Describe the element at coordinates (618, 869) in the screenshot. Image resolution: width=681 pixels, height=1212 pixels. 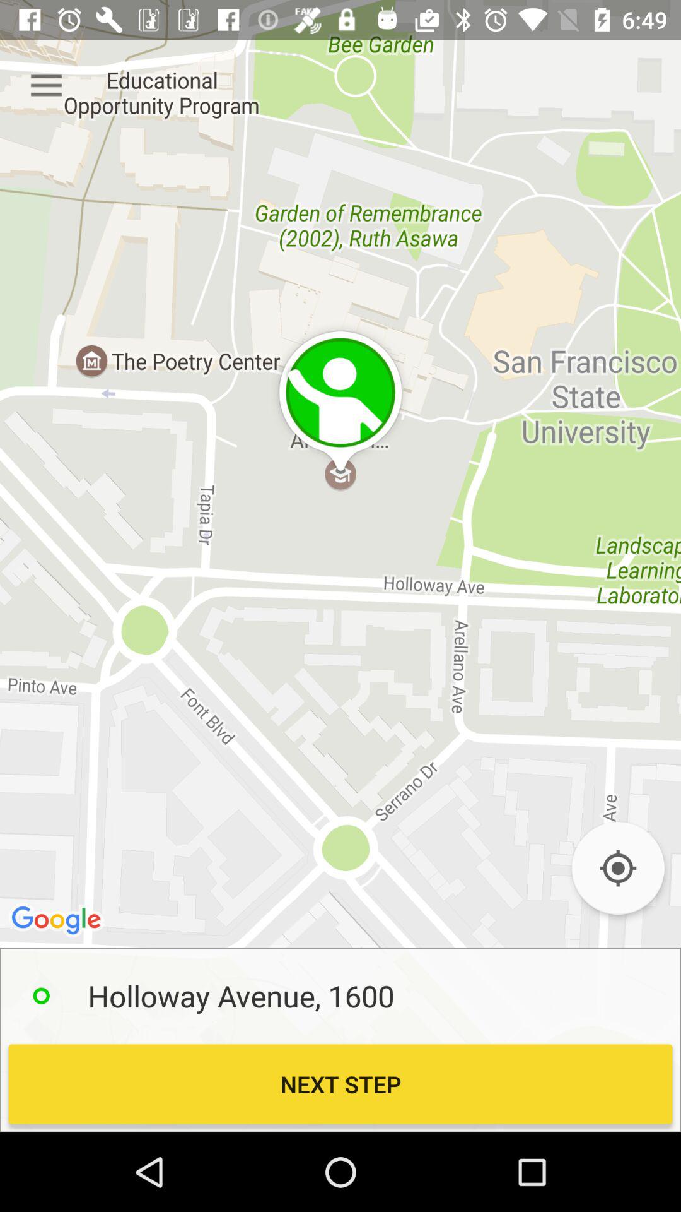
I see `ave` at that location.